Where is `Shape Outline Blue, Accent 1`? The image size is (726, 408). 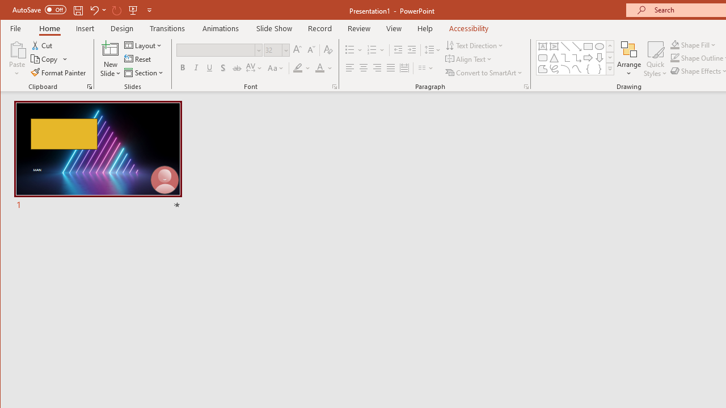 Shape Outline Blue, Accent 1 is located at coordinates (674, 58).